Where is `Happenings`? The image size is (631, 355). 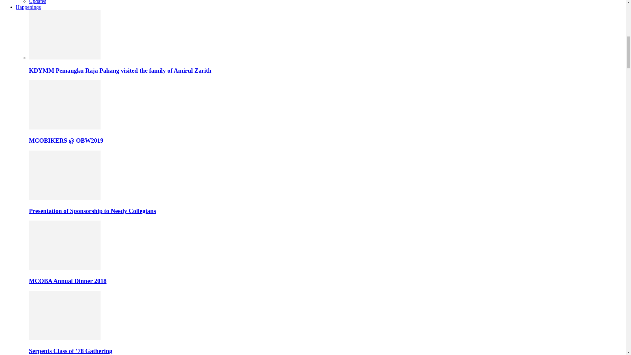 Happenings is located at coordinates (28, 7).